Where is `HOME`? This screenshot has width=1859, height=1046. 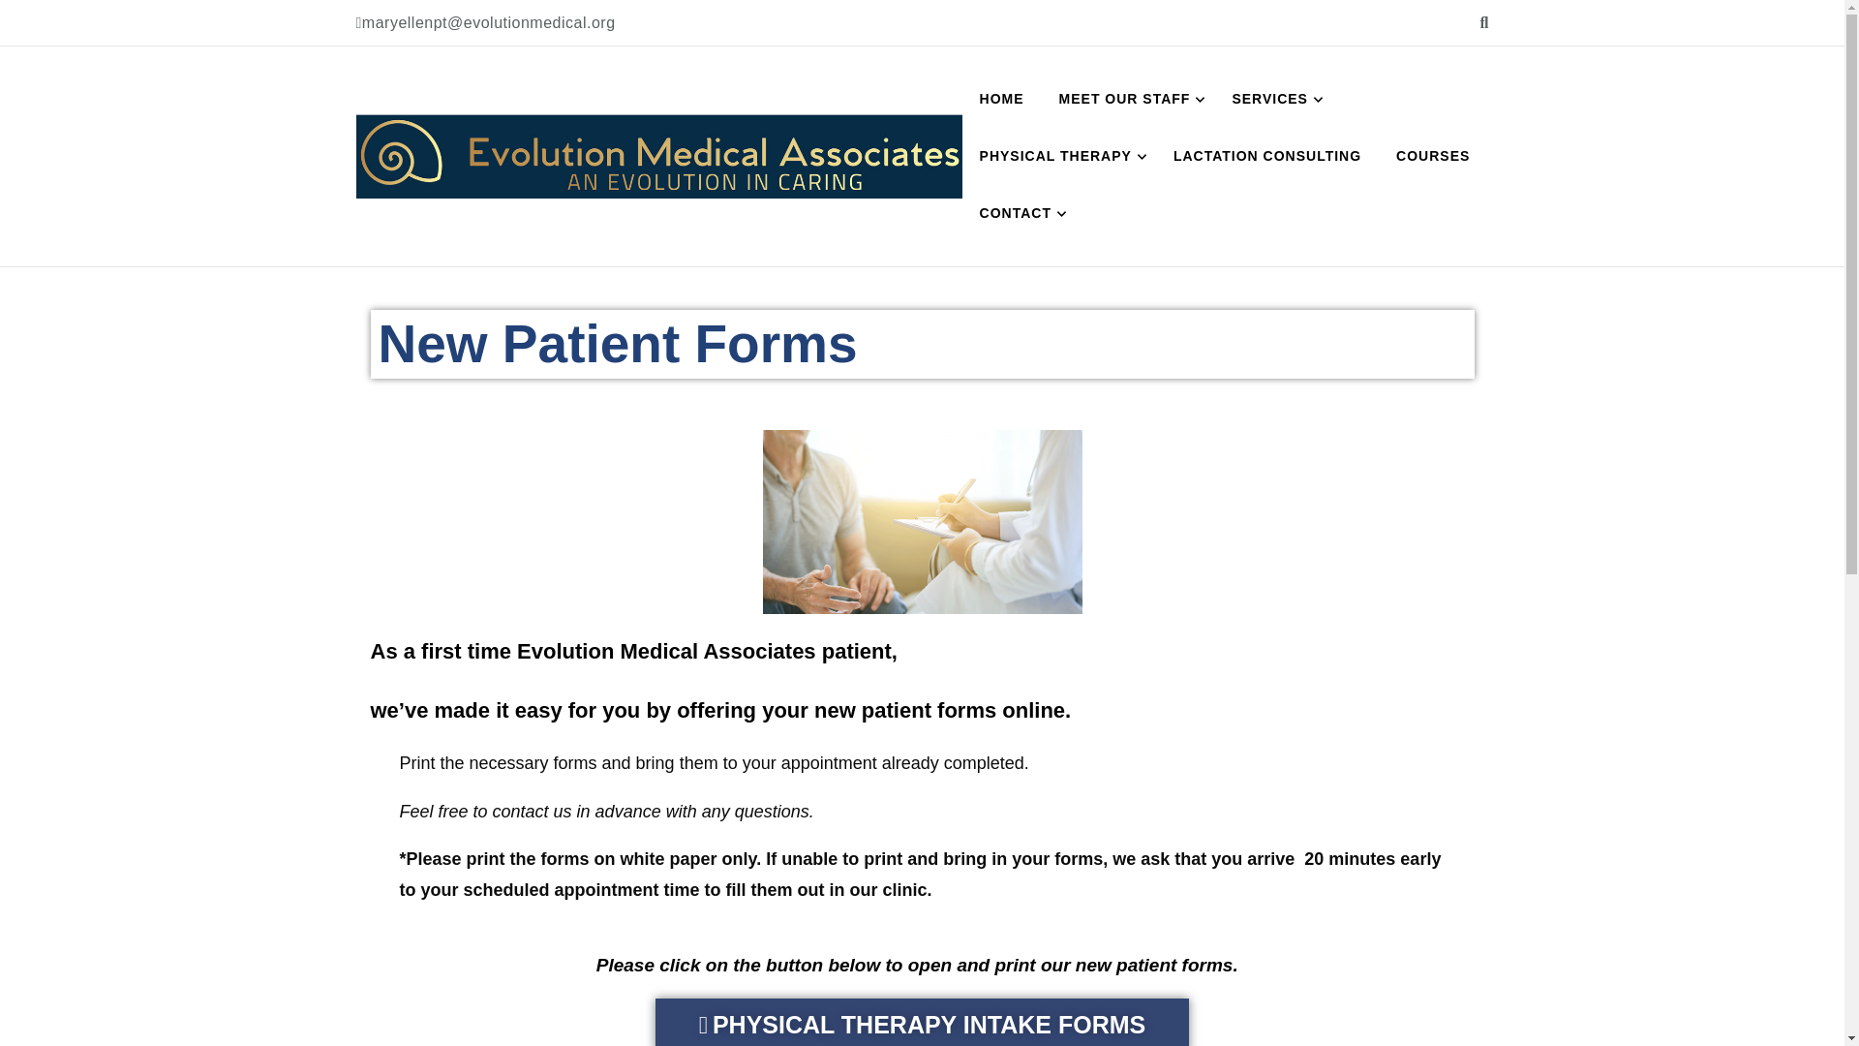 HOME is located at coordinates (1001, 99).